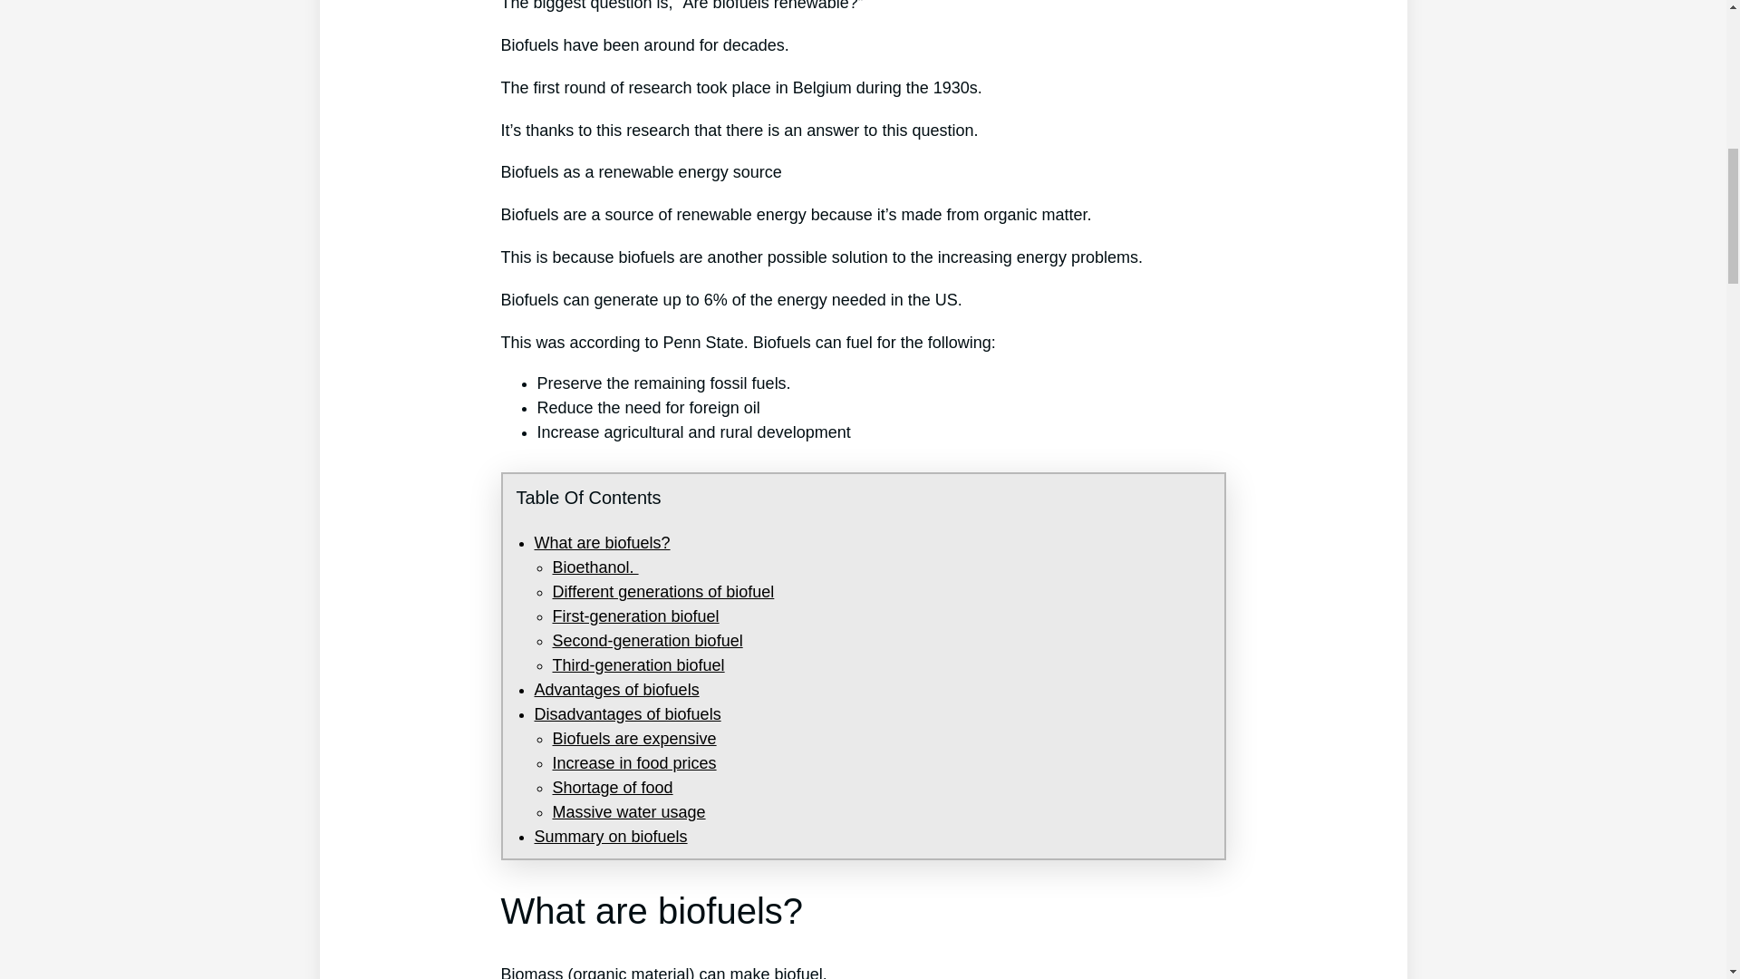 The height and width of the screenshot is (979, 1740). What do you see at coordinates (634, 738) in the screenshot?
I see `Biofuels are expensive` at bounding box center [634, 738].